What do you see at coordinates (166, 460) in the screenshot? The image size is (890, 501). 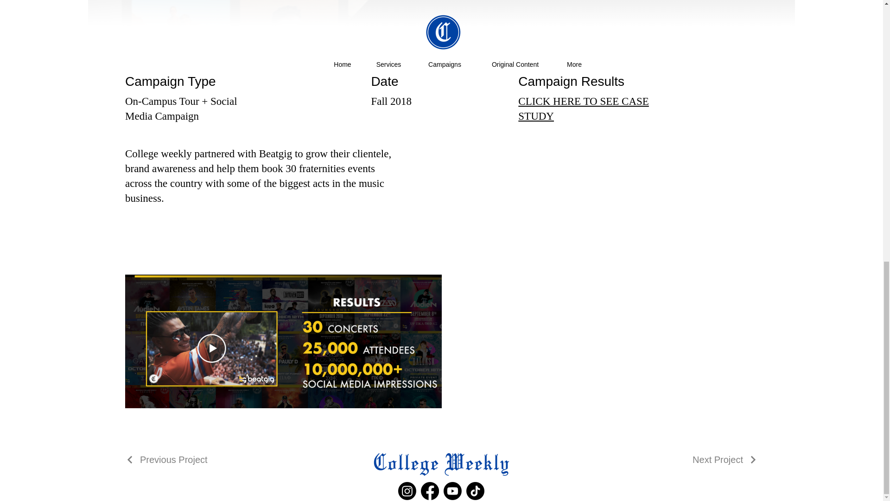 I see `Previous Project` at bounding box center [166, 460].